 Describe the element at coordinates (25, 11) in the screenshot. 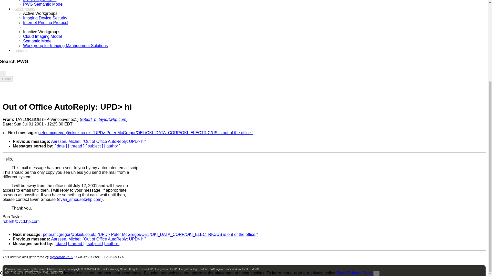

I see `Workgroups` at that location.